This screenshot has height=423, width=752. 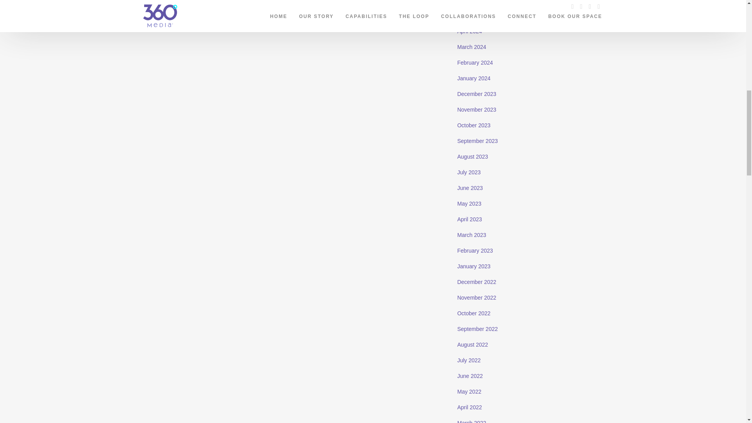 What do you see at coordinates (477, 94) in the screenshot?
I see `December 2023` at bounding box center [477, 94].